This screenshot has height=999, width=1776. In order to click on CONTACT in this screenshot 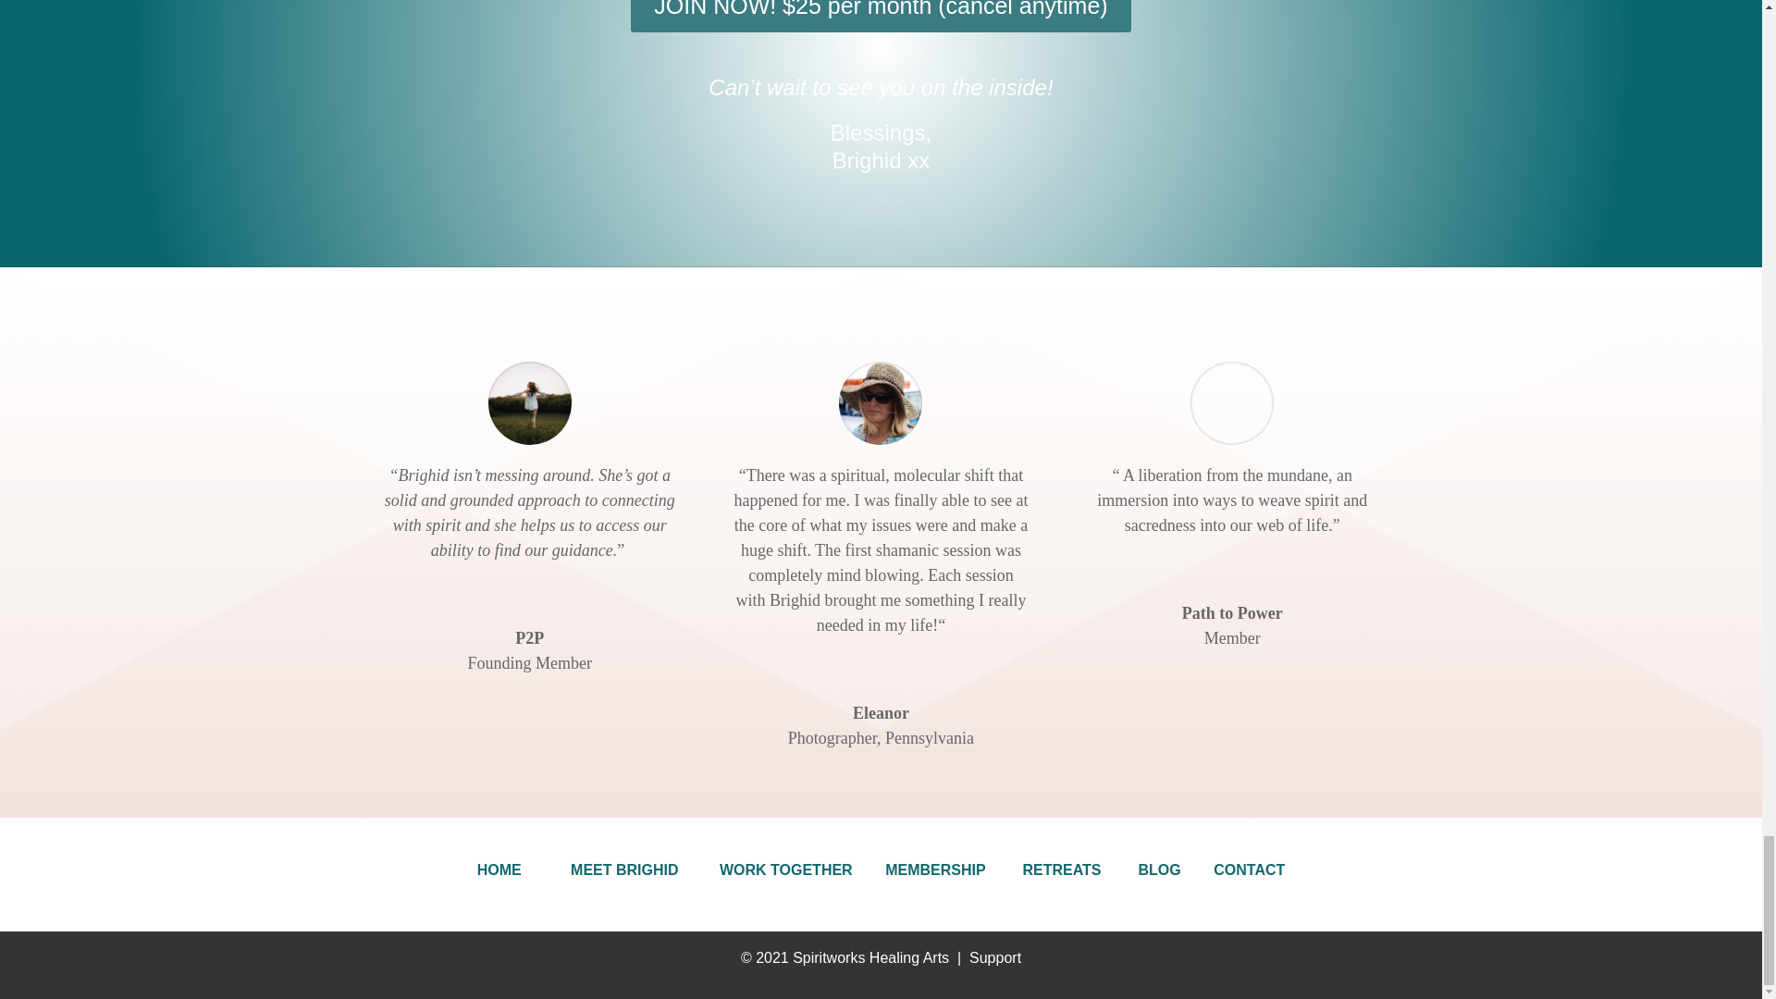, I will do `click(1249, 869)`.